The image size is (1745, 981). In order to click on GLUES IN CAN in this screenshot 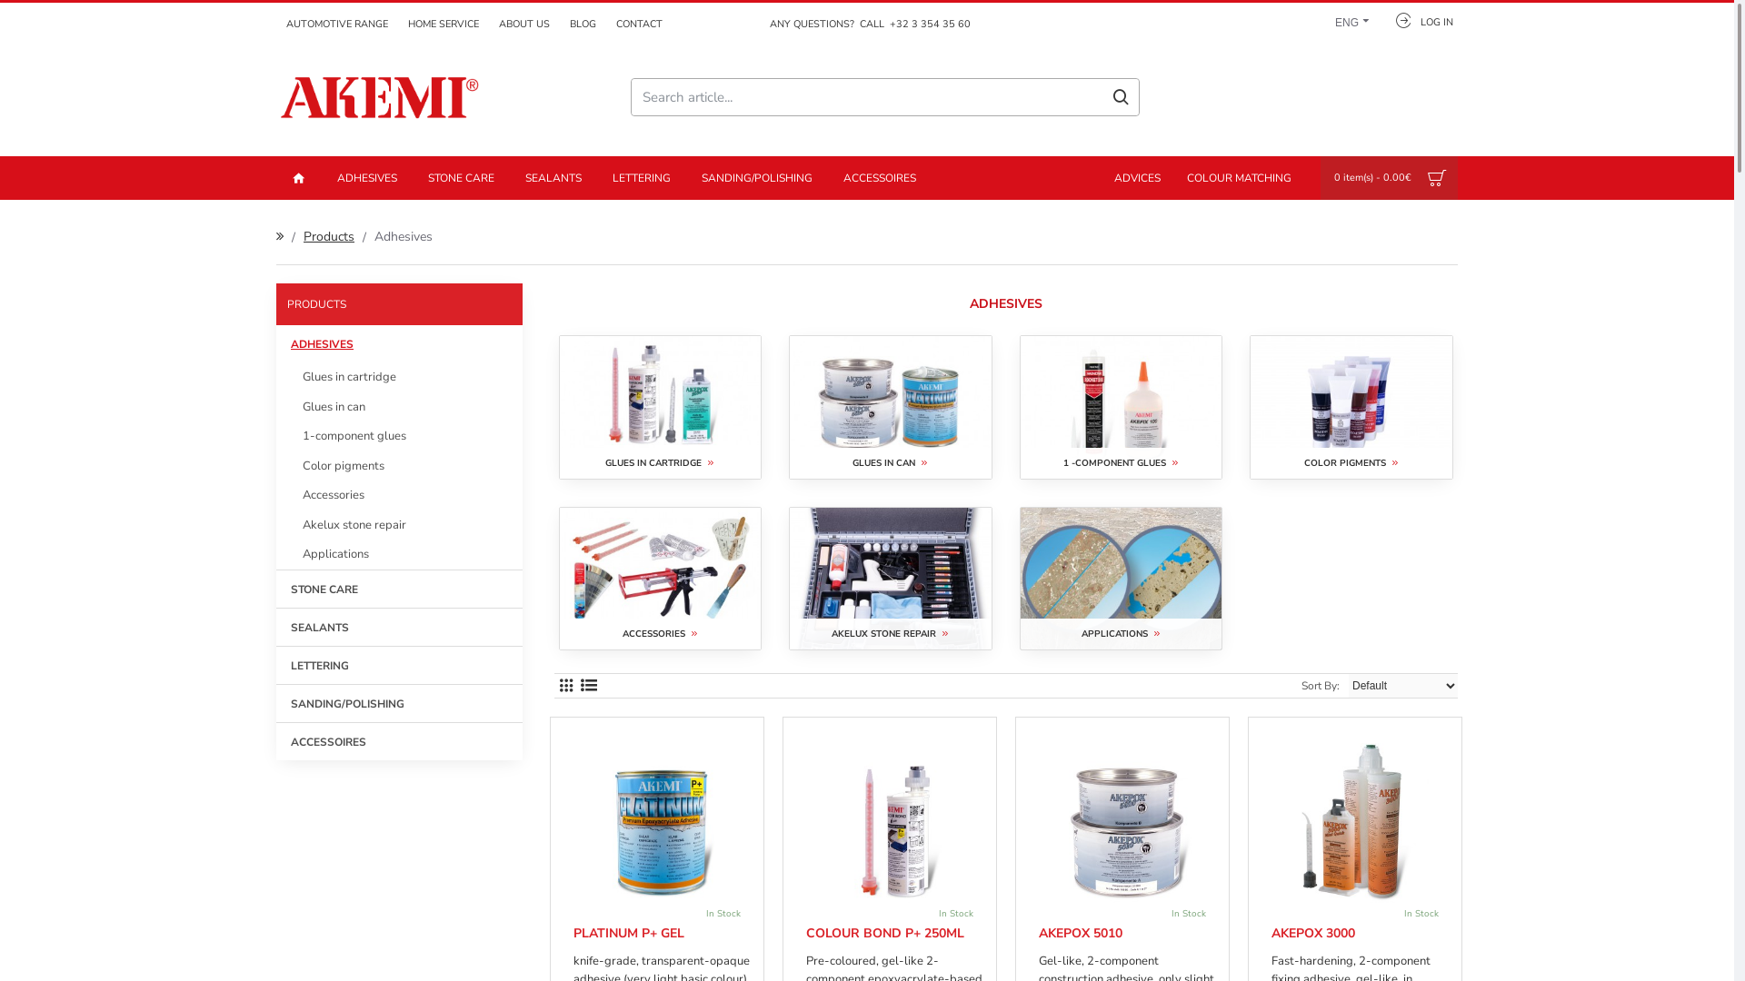, I will do `click(891, 407)`.